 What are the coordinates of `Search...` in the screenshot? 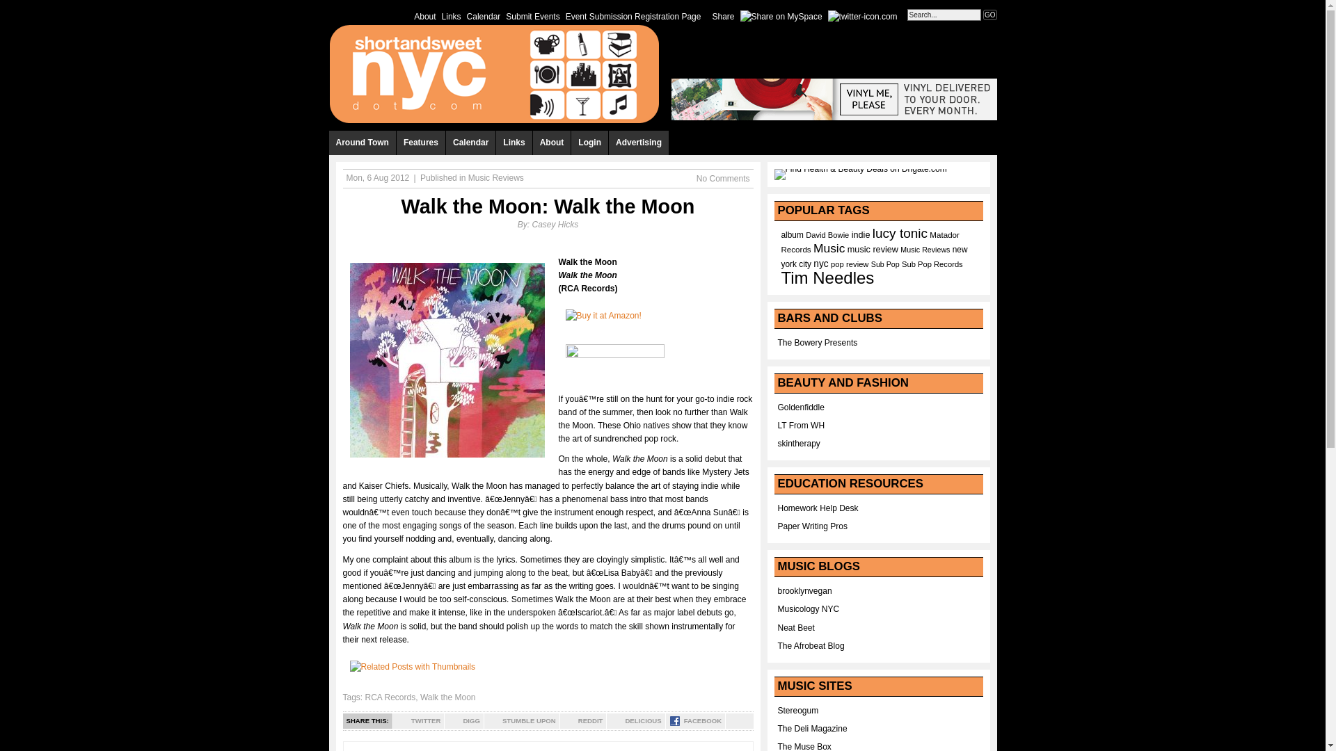 It's located at (944, 15).